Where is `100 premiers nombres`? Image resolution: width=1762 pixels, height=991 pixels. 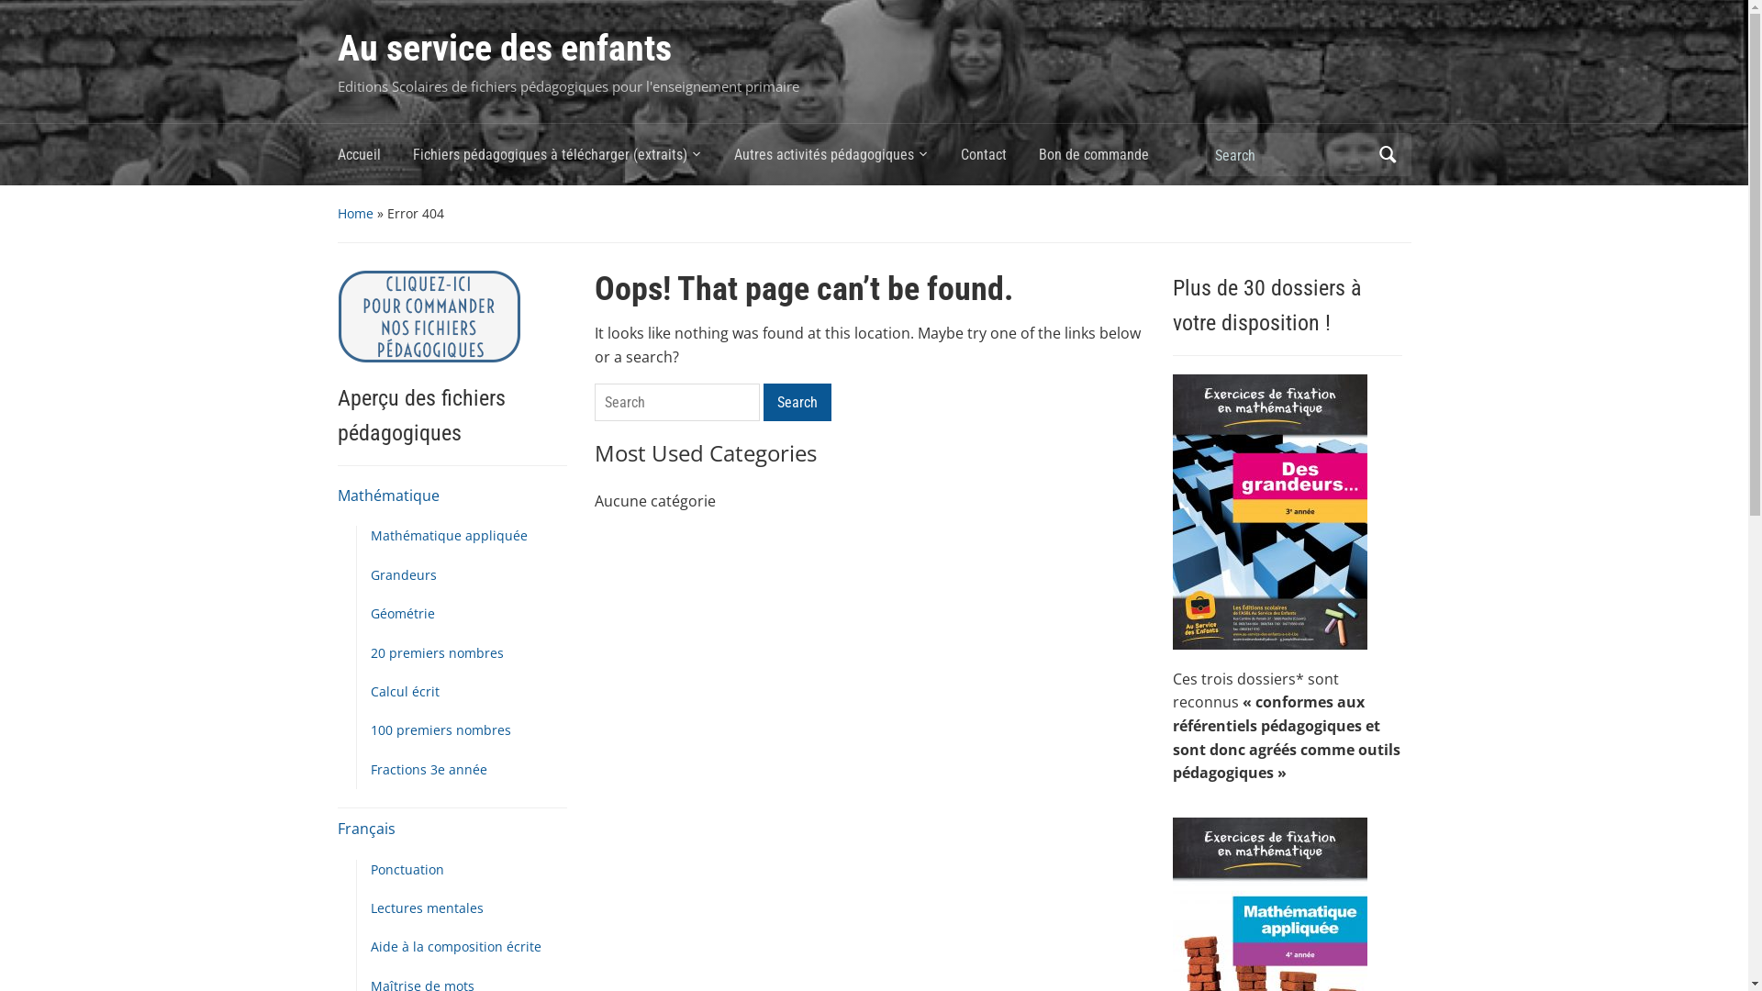
100 premiers nombres is located at coordinates (440, 730).